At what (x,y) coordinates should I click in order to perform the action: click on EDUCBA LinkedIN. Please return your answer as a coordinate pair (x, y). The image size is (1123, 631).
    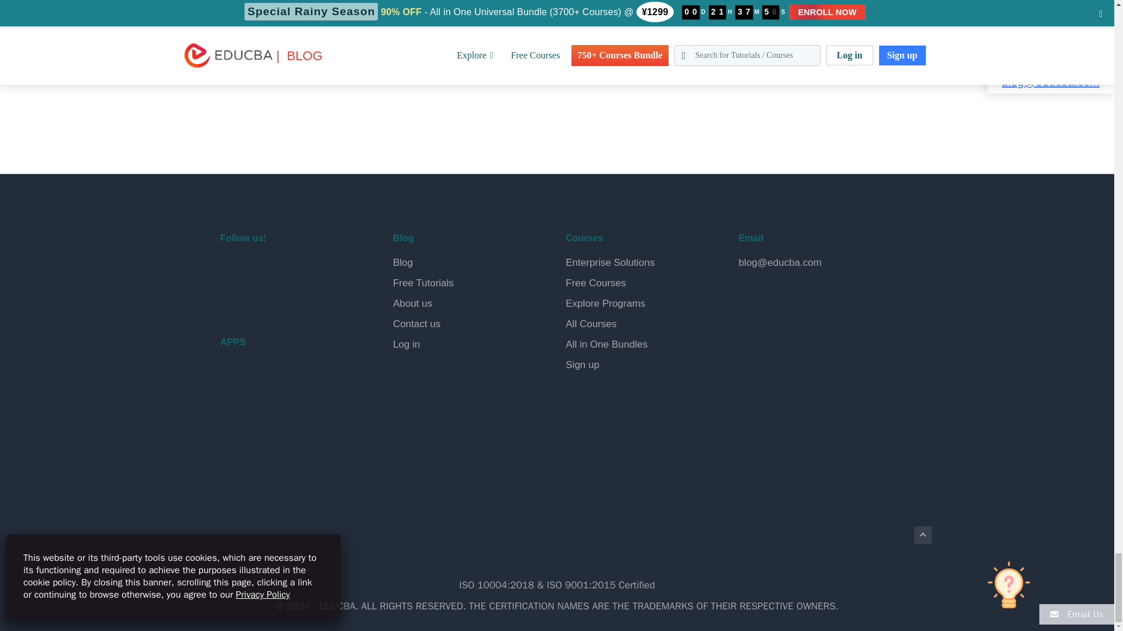
    Looking at the image, I should click on (287, 269).